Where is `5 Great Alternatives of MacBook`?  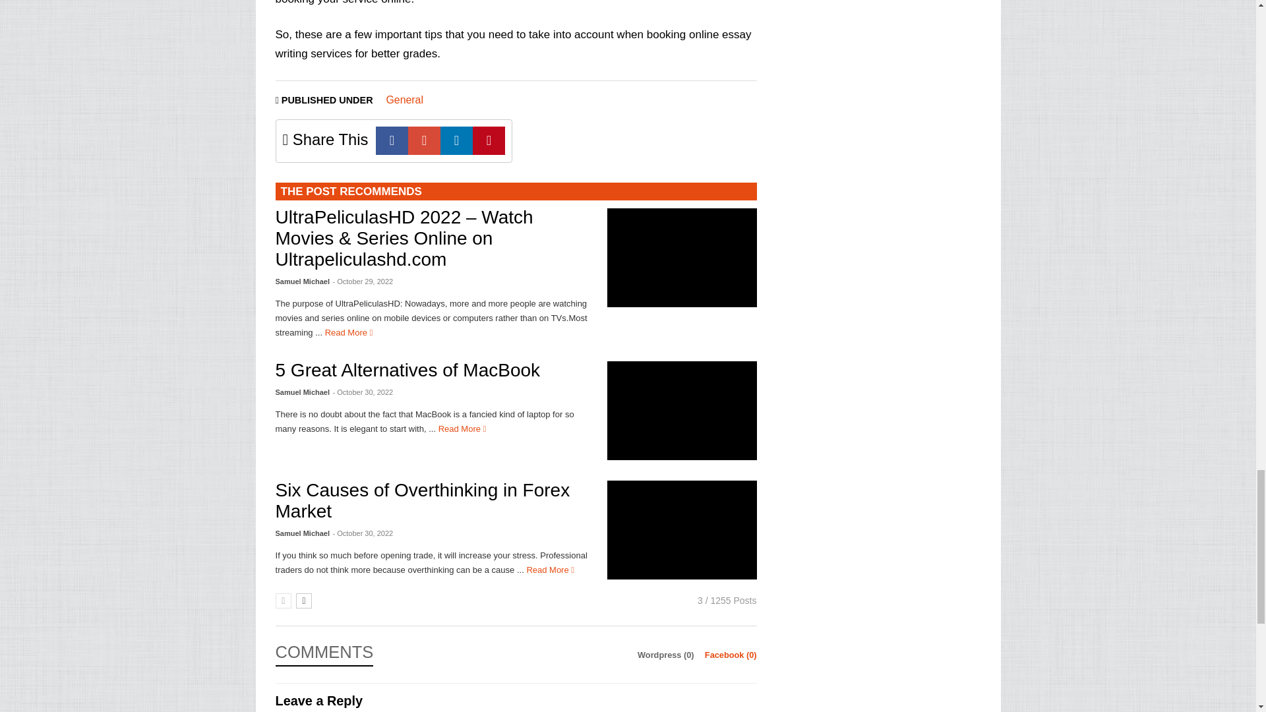
5 Great Alternatives of MacBook is located at coordinates (407, 370).